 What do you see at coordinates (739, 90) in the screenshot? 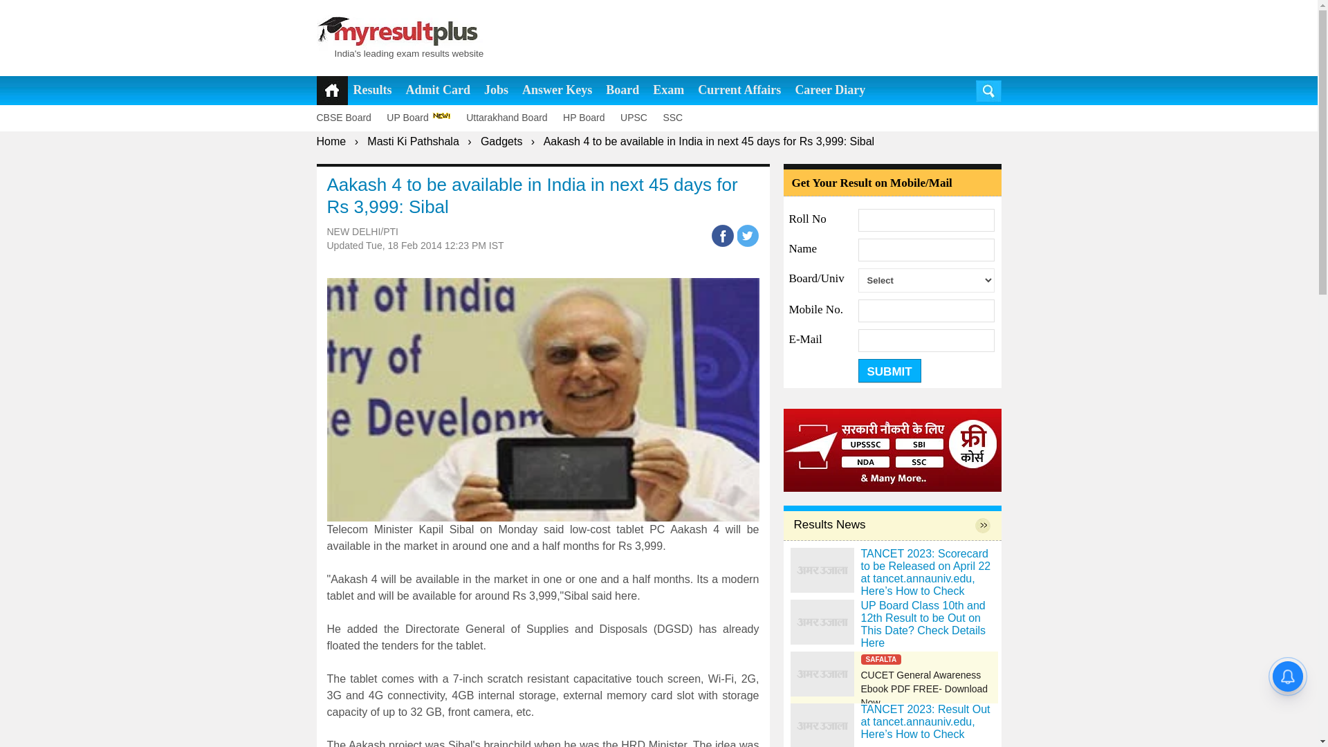
I see `Current Affairs` at bounding box center [739, 90].